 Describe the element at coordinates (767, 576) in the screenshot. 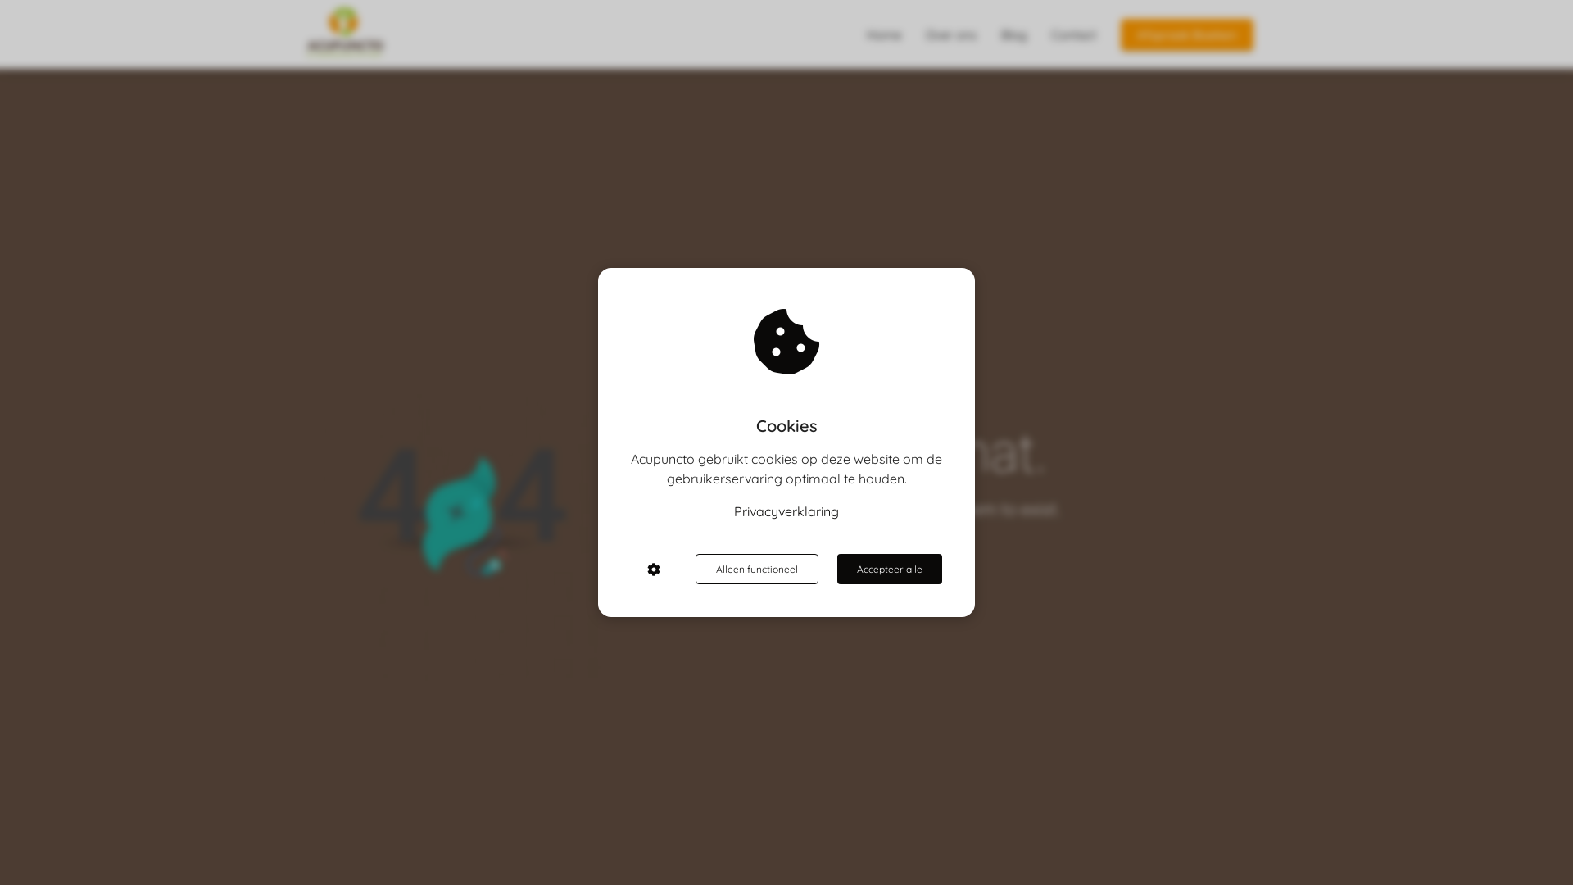

I see `TO THE HOMEPAGE` at that location.